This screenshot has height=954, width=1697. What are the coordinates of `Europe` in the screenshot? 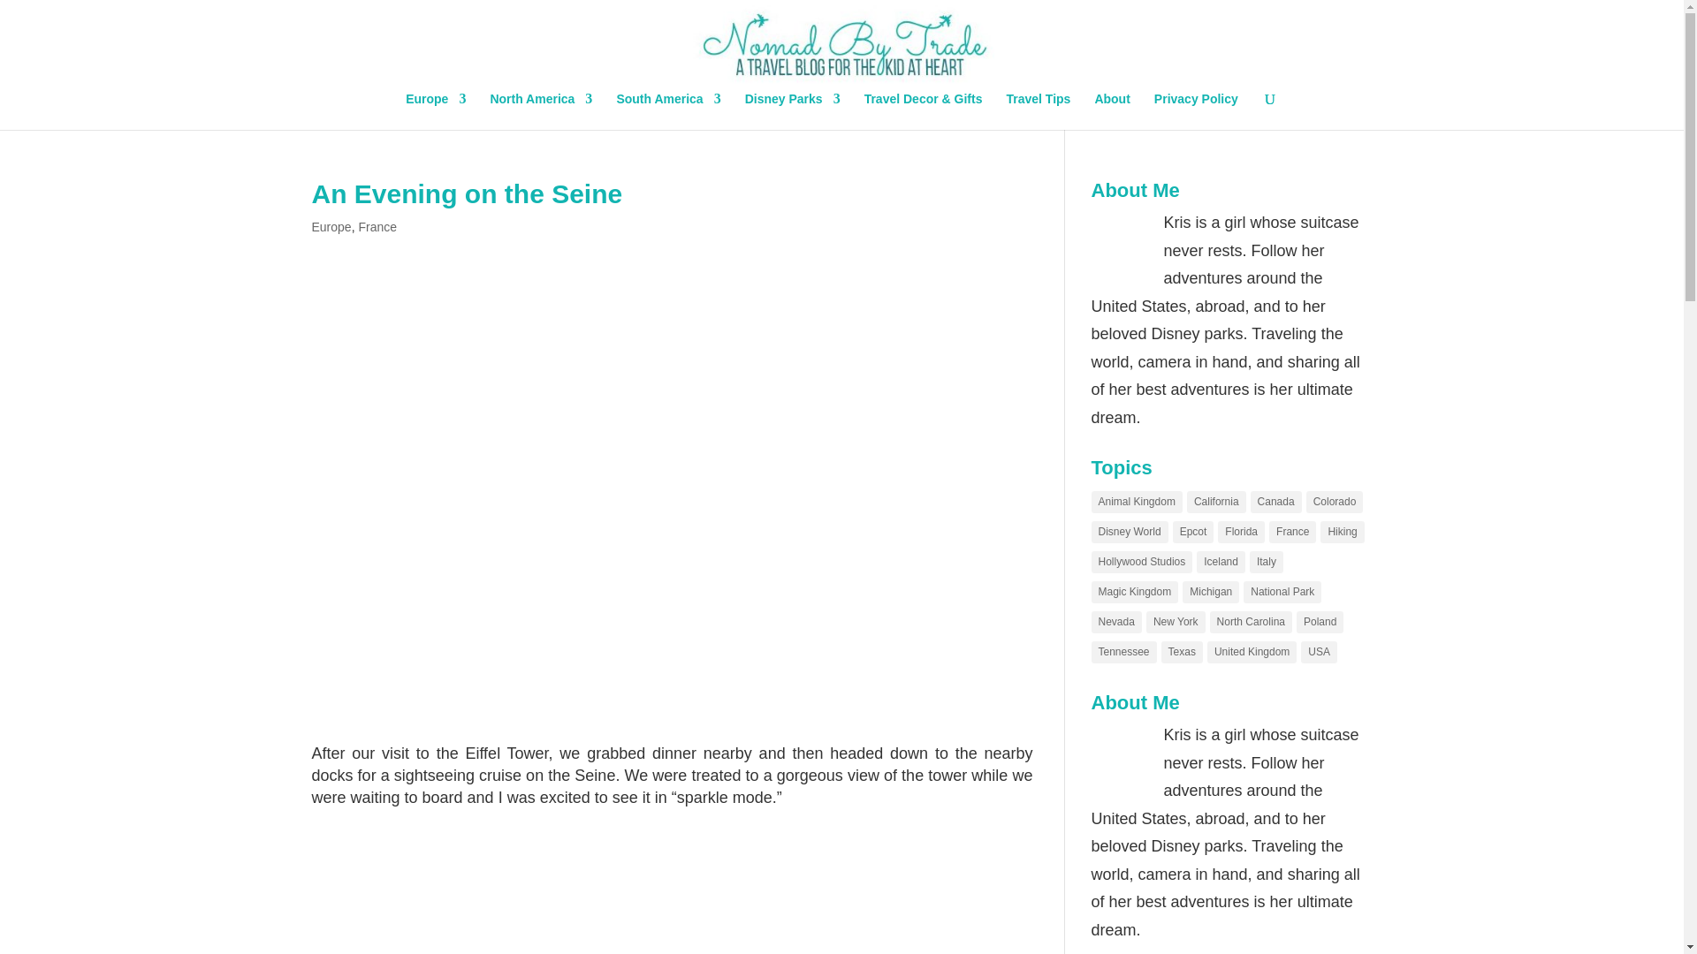 It's located at (331, 226).